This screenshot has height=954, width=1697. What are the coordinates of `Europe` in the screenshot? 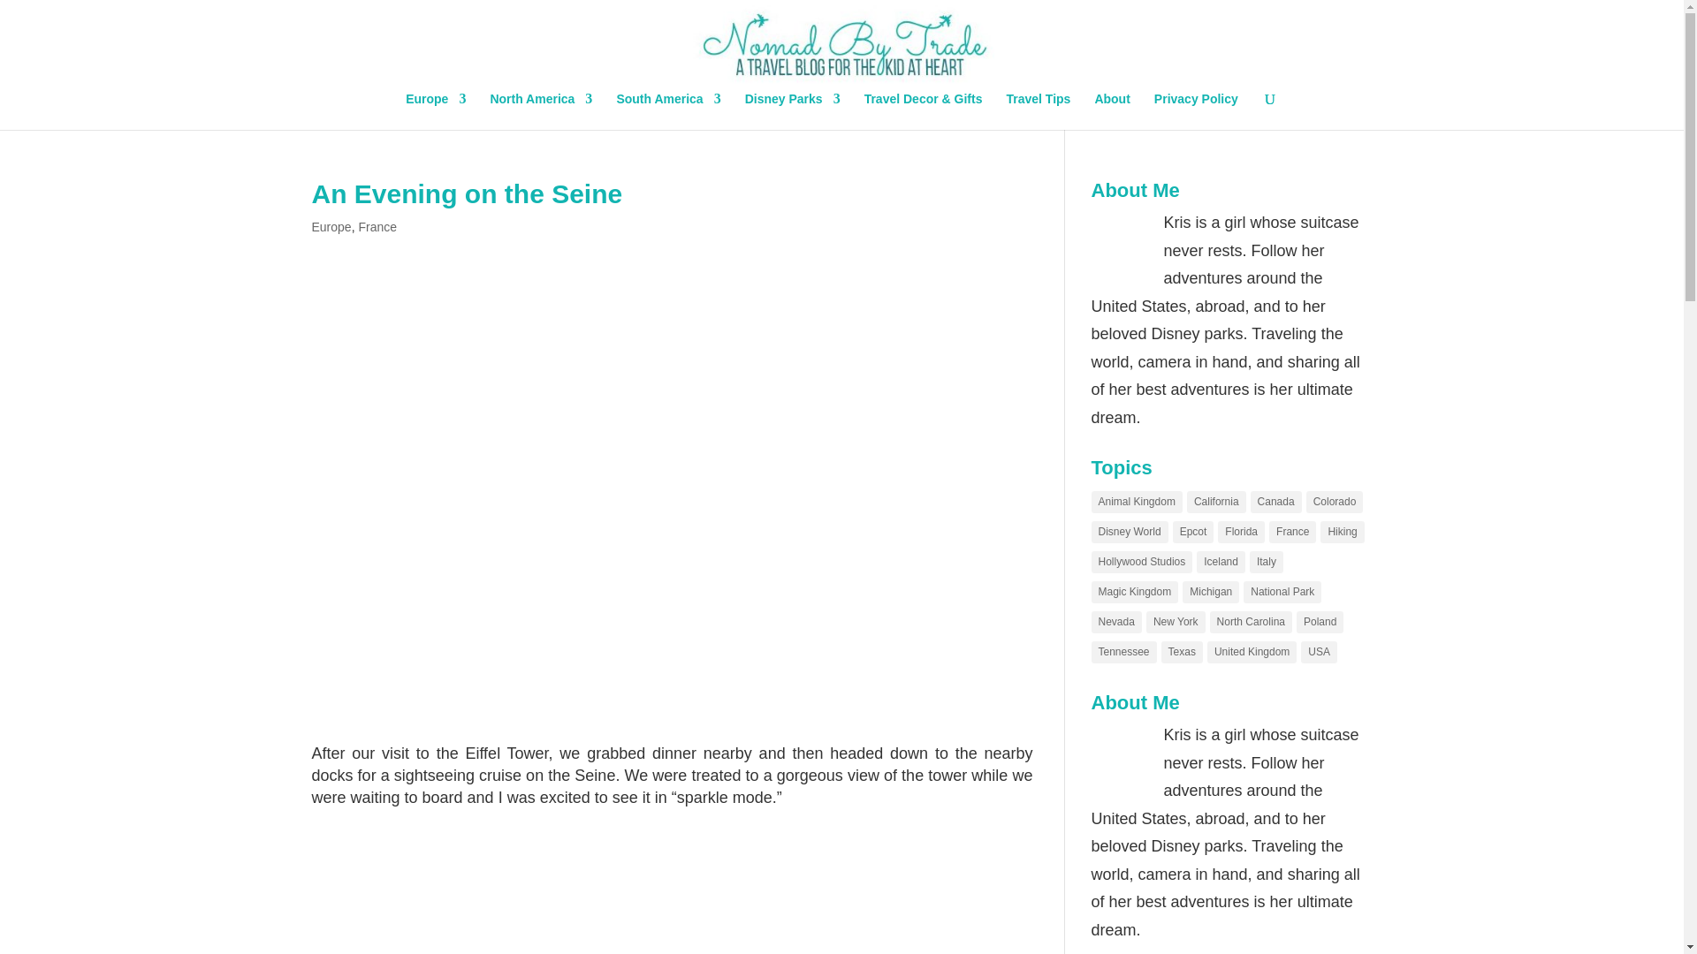 It's located at (331, 226).